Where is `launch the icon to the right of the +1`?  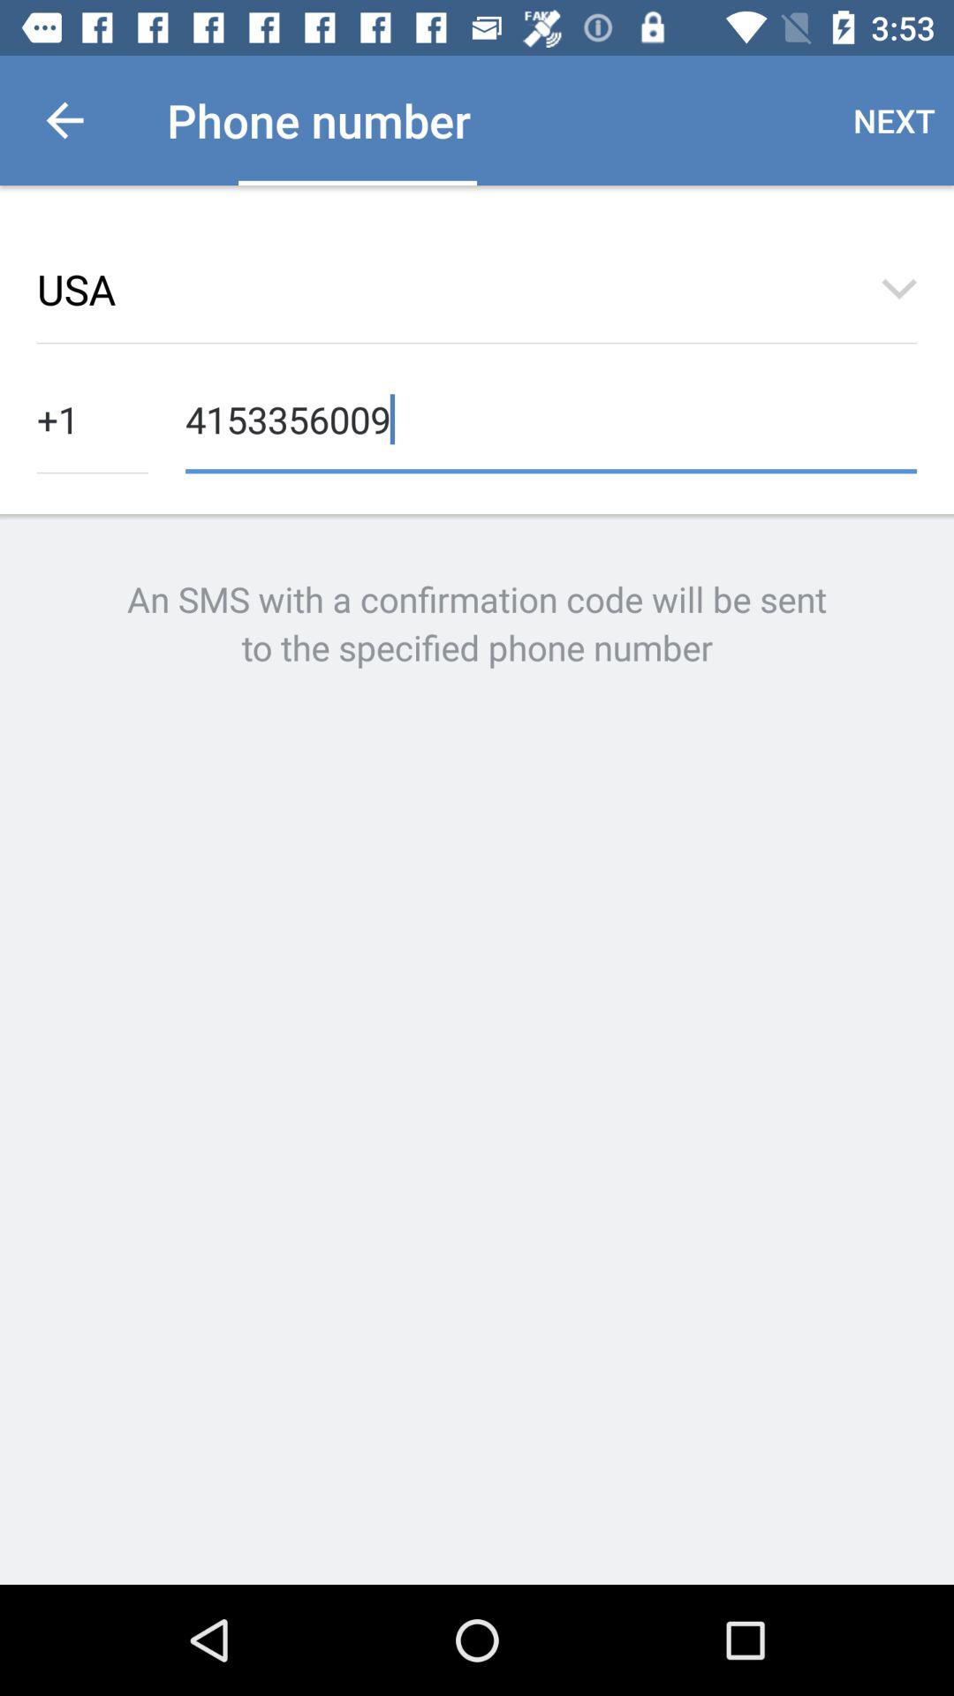
launch the icon to the right of the +1 is located at coordinates (551, 417).